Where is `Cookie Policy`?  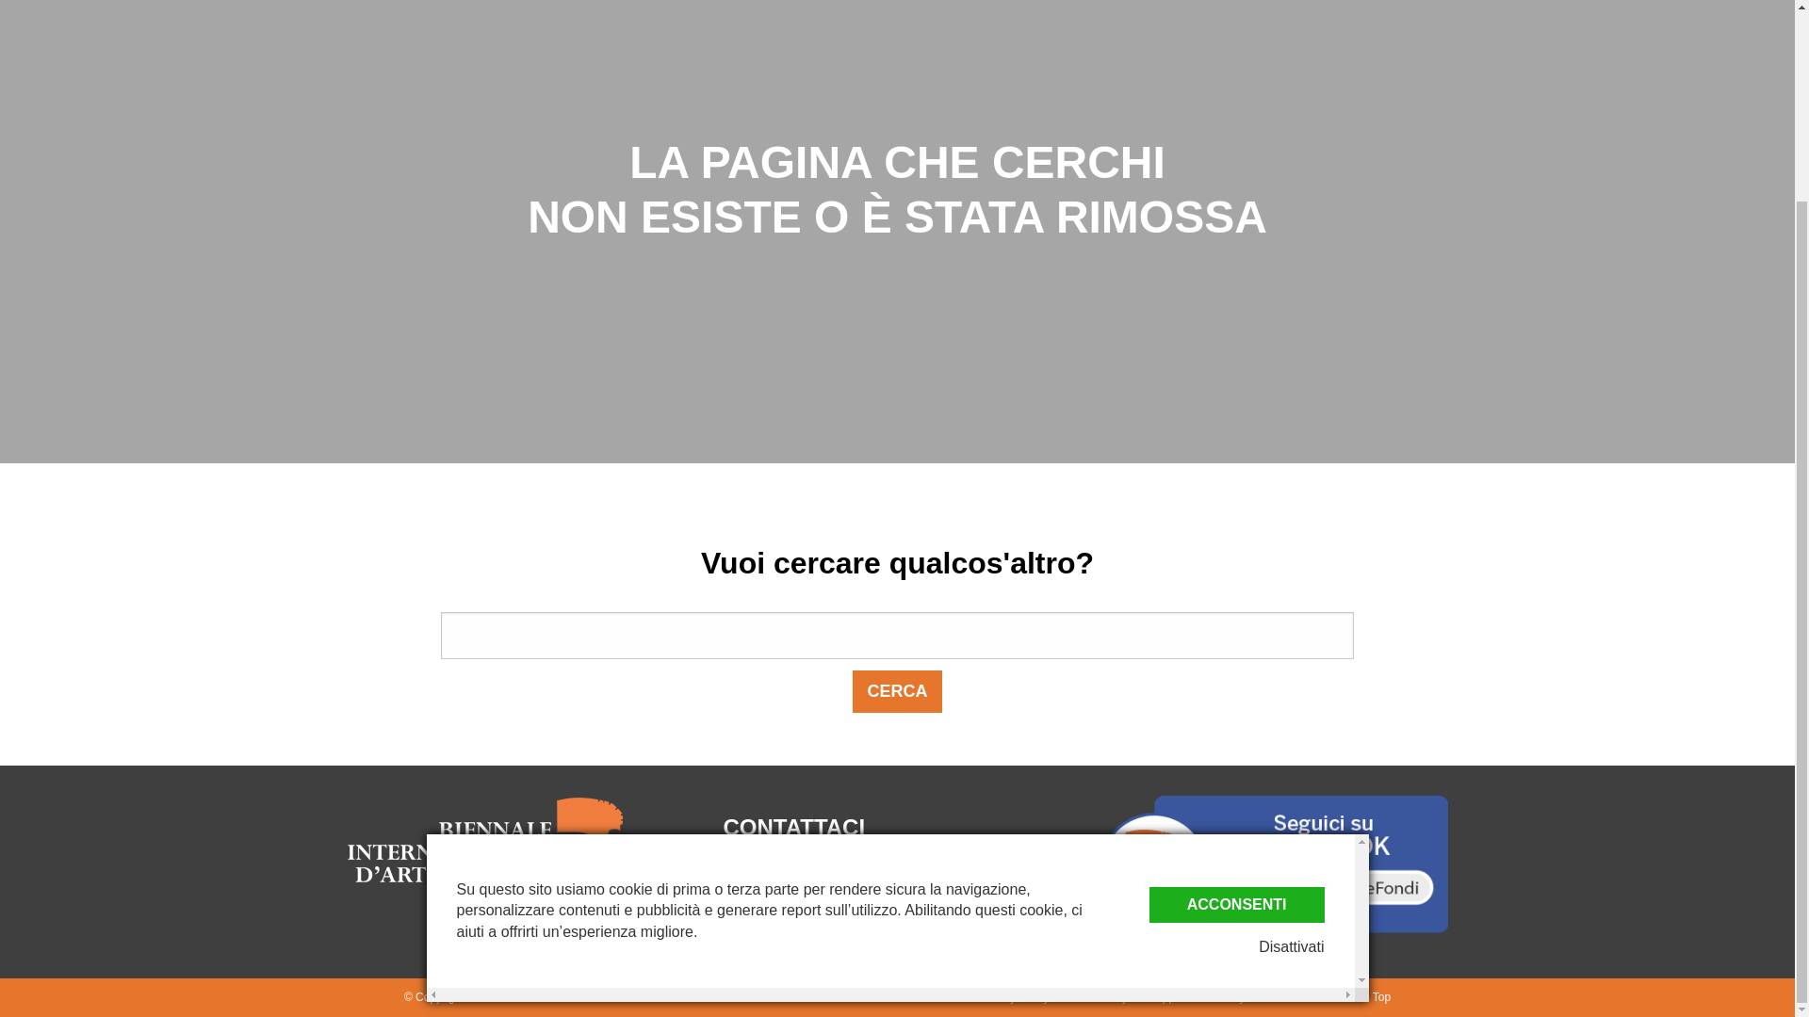 Cookie Policy is located at coordinates (1093, 996).